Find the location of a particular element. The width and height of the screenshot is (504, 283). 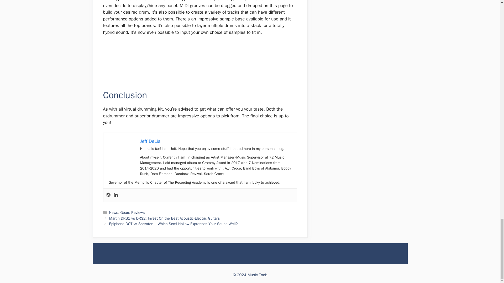

Gears Reviews is located at coordinates (133, 212).